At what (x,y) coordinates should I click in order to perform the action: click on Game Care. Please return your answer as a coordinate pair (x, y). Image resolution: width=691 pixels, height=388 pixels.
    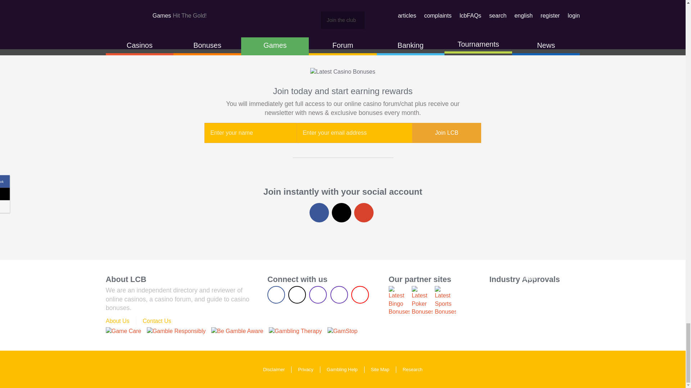
    Looking at the image, I should click on (123, 331).